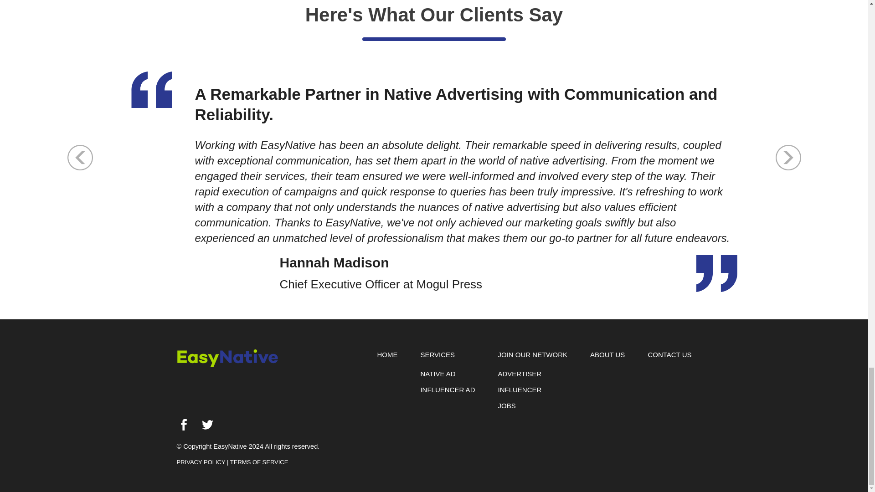 This screenshot has height=492, width=875. Describe the element at coordinates (437, 354) in the screenshot. I see `SERVICES` at that location.